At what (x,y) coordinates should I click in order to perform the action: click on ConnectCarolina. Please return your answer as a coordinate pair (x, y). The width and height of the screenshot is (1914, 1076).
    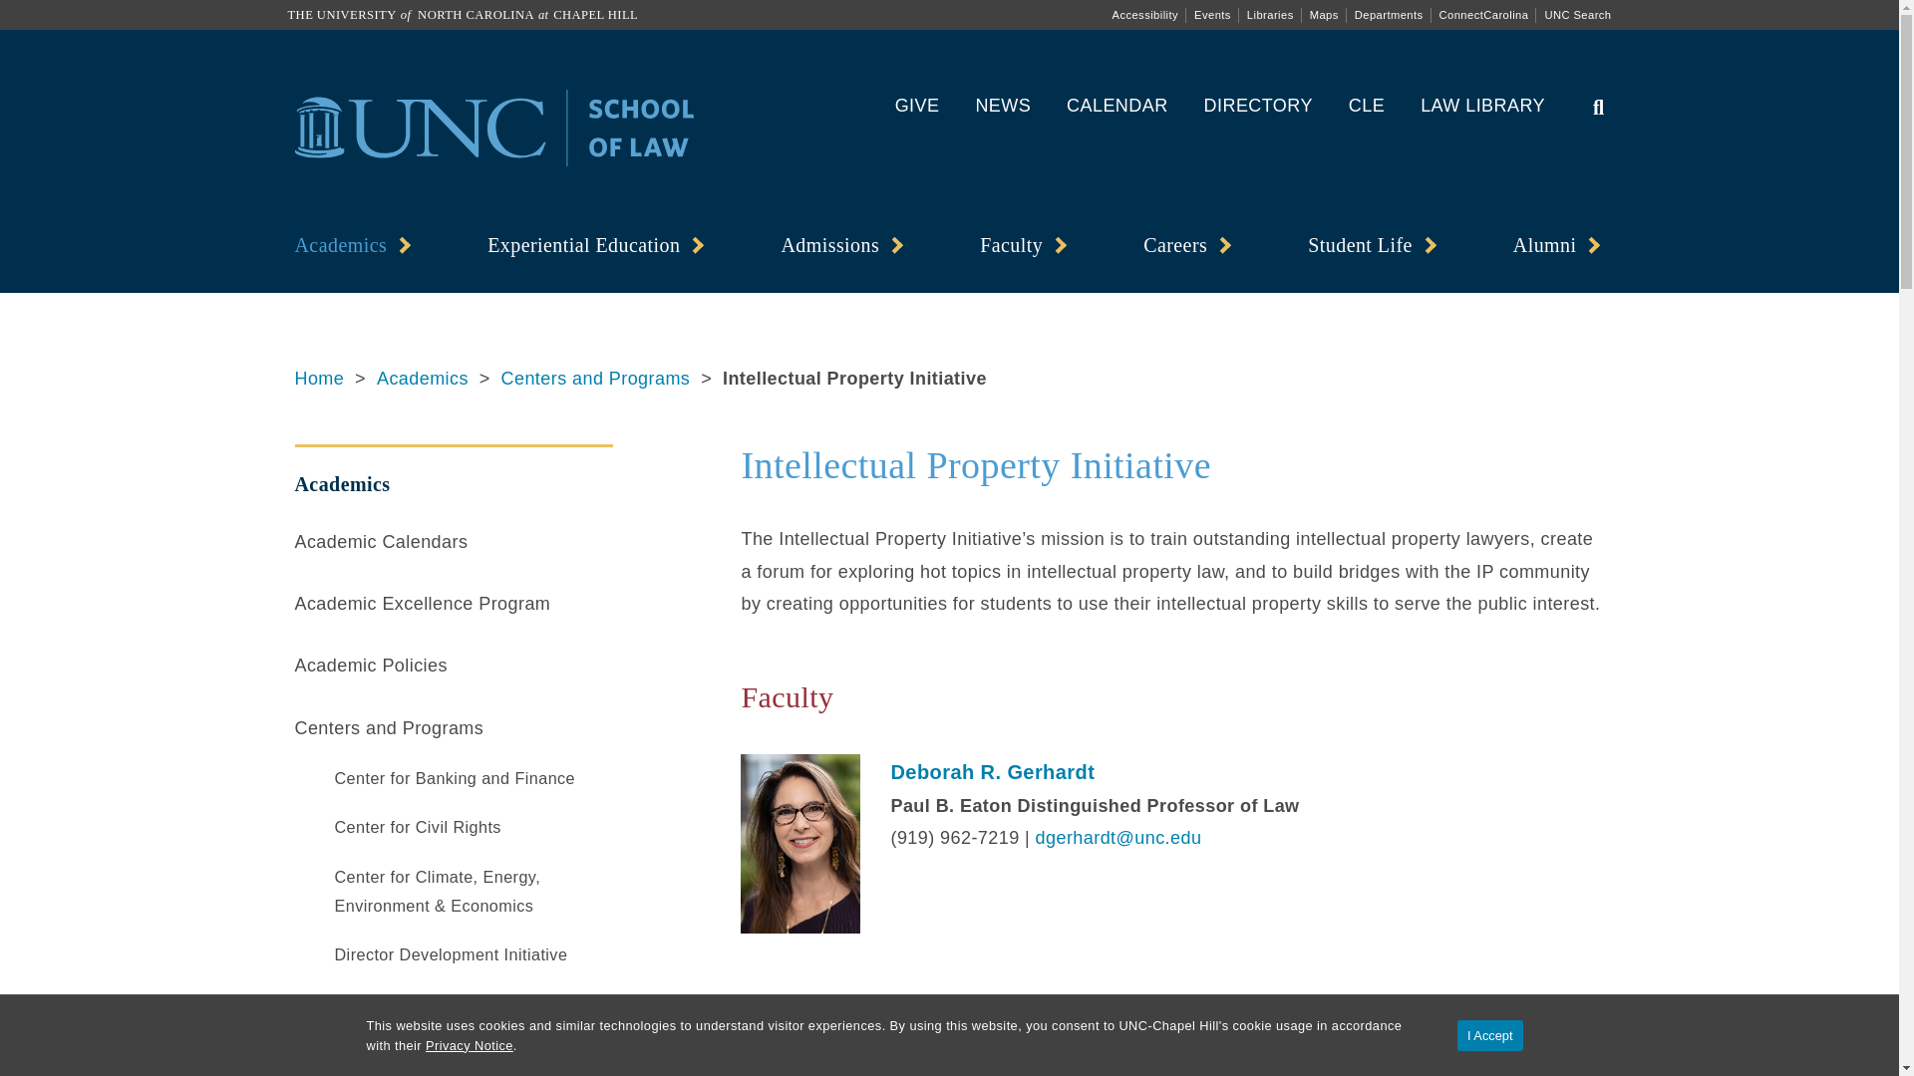
    Looking at the image, I should click on (1483, 15).